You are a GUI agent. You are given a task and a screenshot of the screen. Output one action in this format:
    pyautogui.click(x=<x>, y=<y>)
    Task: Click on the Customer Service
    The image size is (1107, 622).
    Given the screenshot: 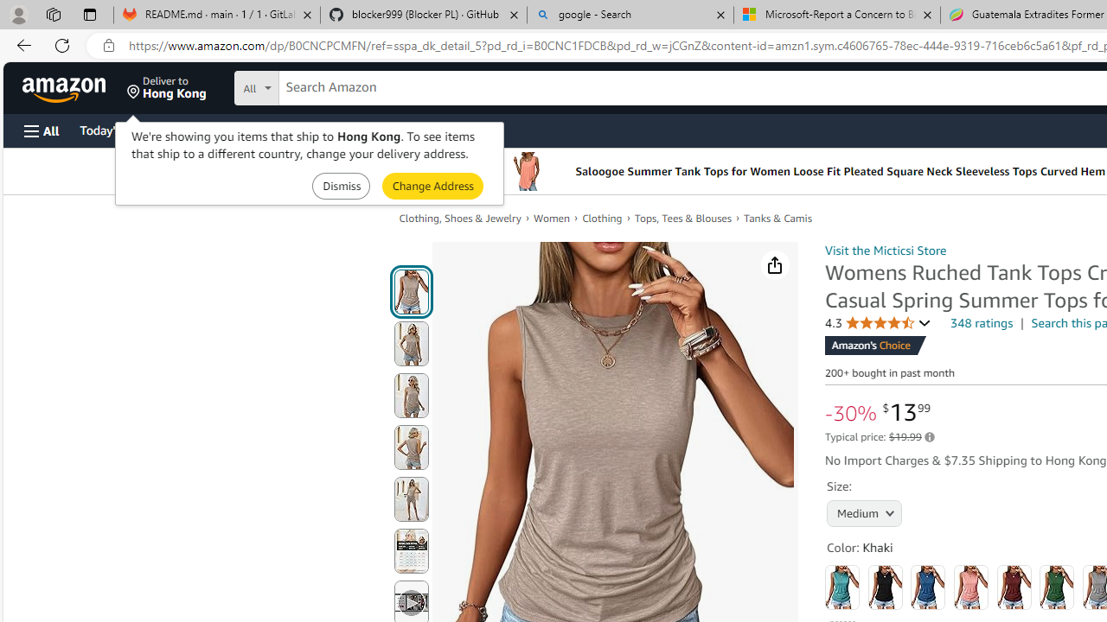 What is the action you would take?
    pyautogui.click(x=221, y=130)
    